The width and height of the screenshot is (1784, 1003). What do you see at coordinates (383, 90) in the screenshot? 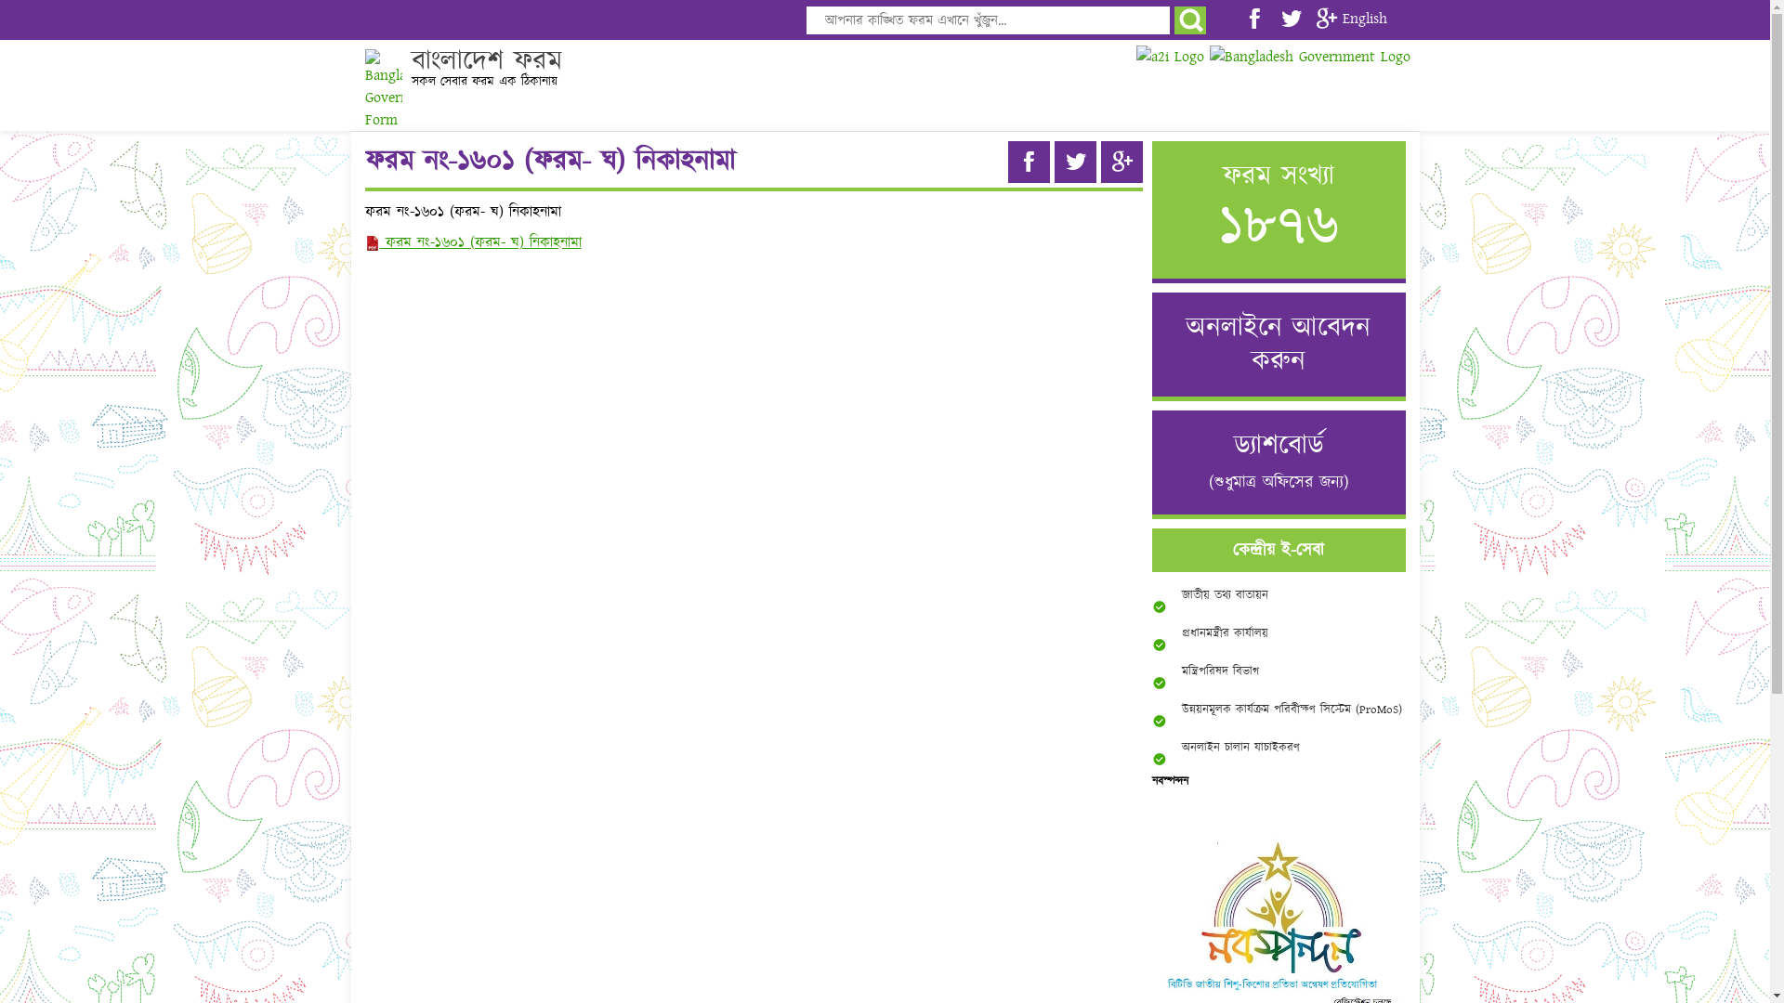
I see `Home` at bounding box center [383, 90].